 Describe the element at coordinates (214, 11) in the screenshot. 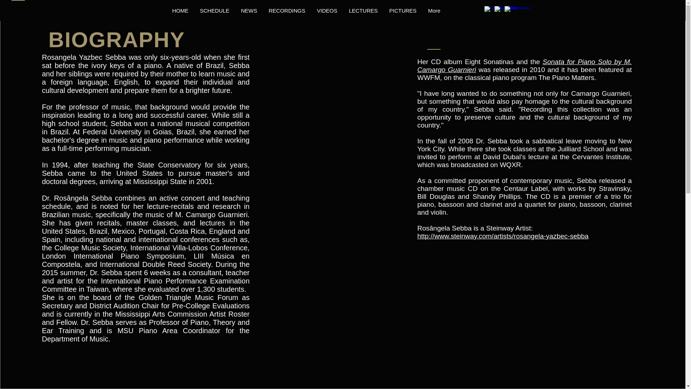

I see `SCHEDULE` at that location.